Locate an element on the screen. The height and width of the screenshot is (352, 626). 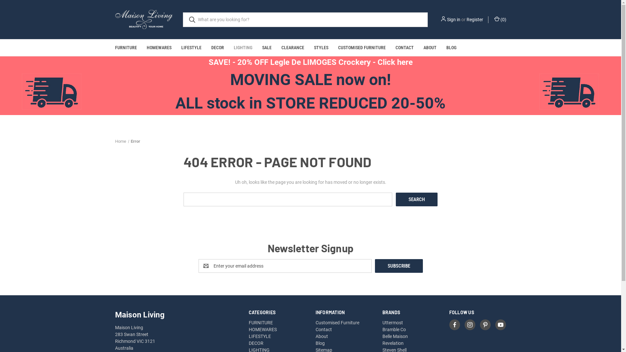
FURNITURE is located at coordinates (126, 48).